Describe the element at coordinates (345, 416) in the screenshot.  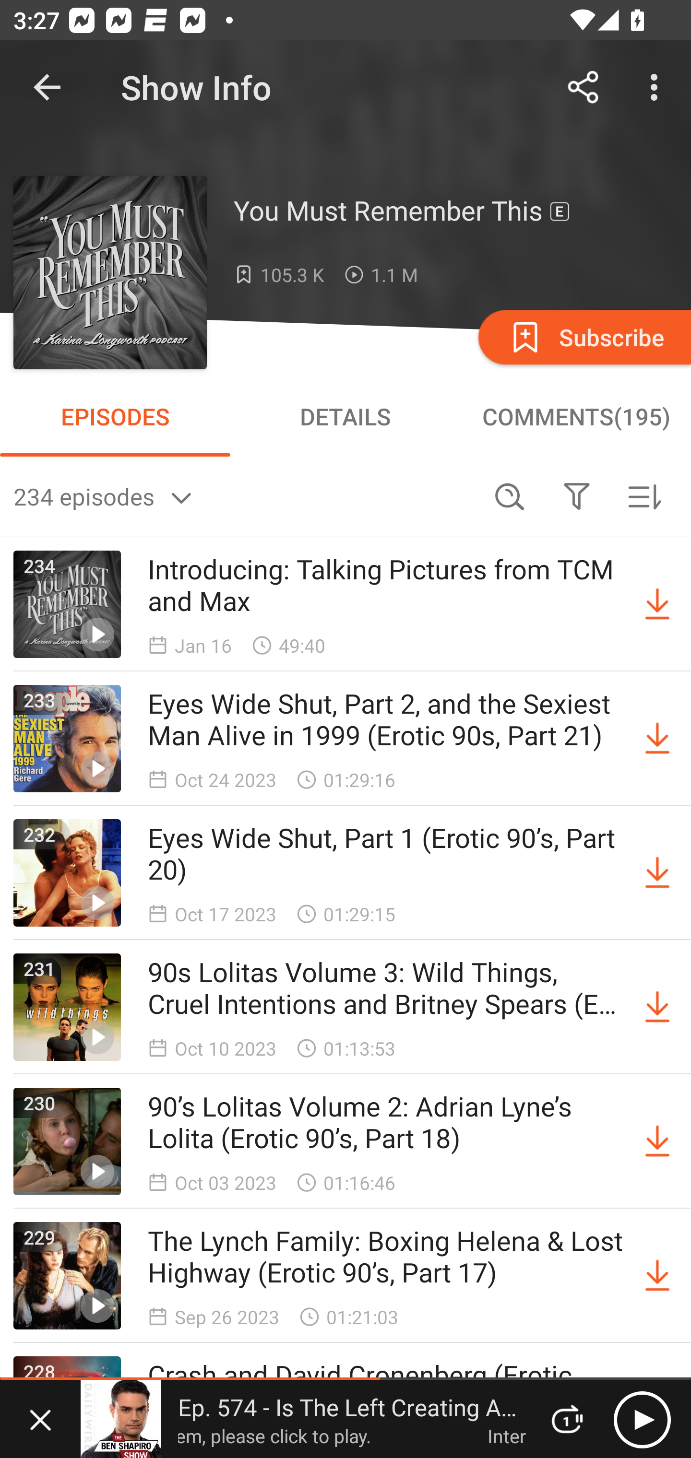
I see `DETAILS` at that location.